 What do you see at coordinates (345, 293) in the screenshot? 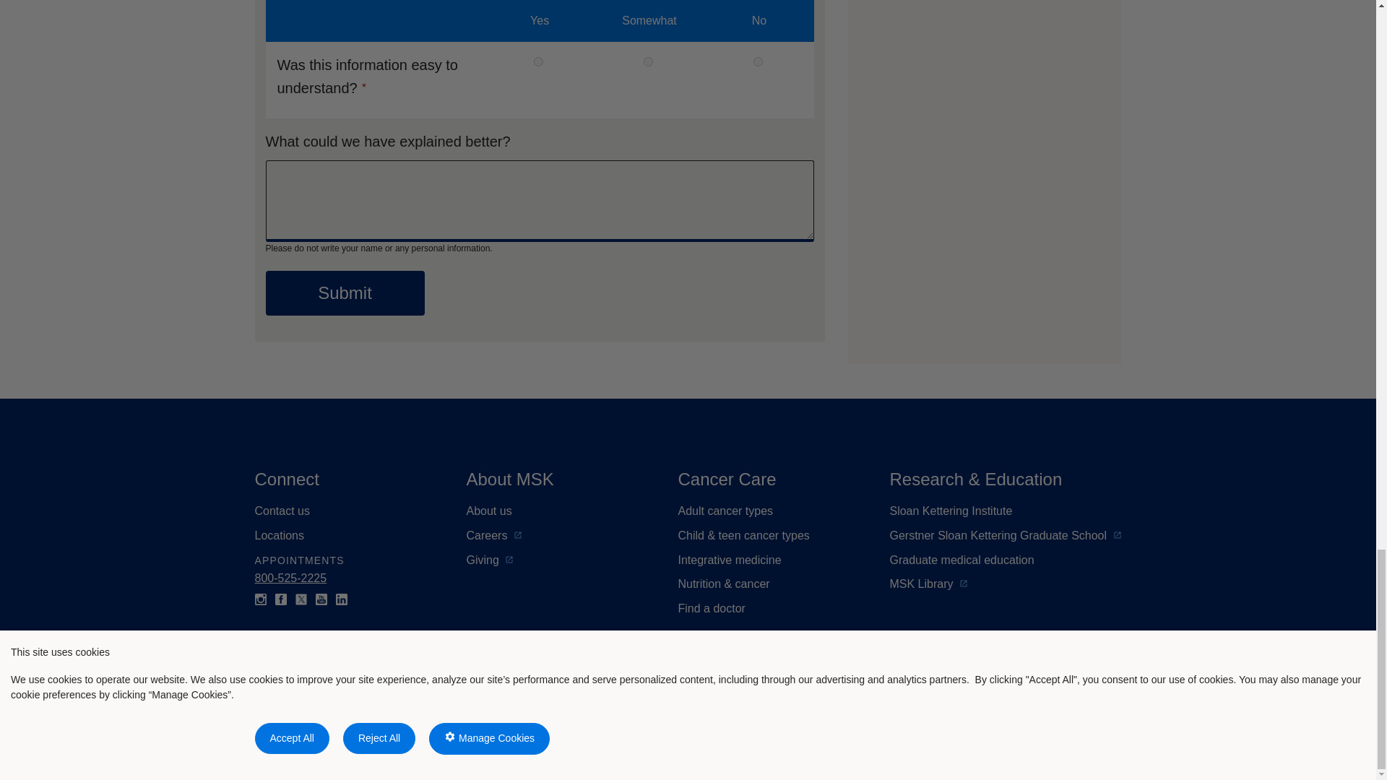
I see `Submit` at bounding box center [345, 293].